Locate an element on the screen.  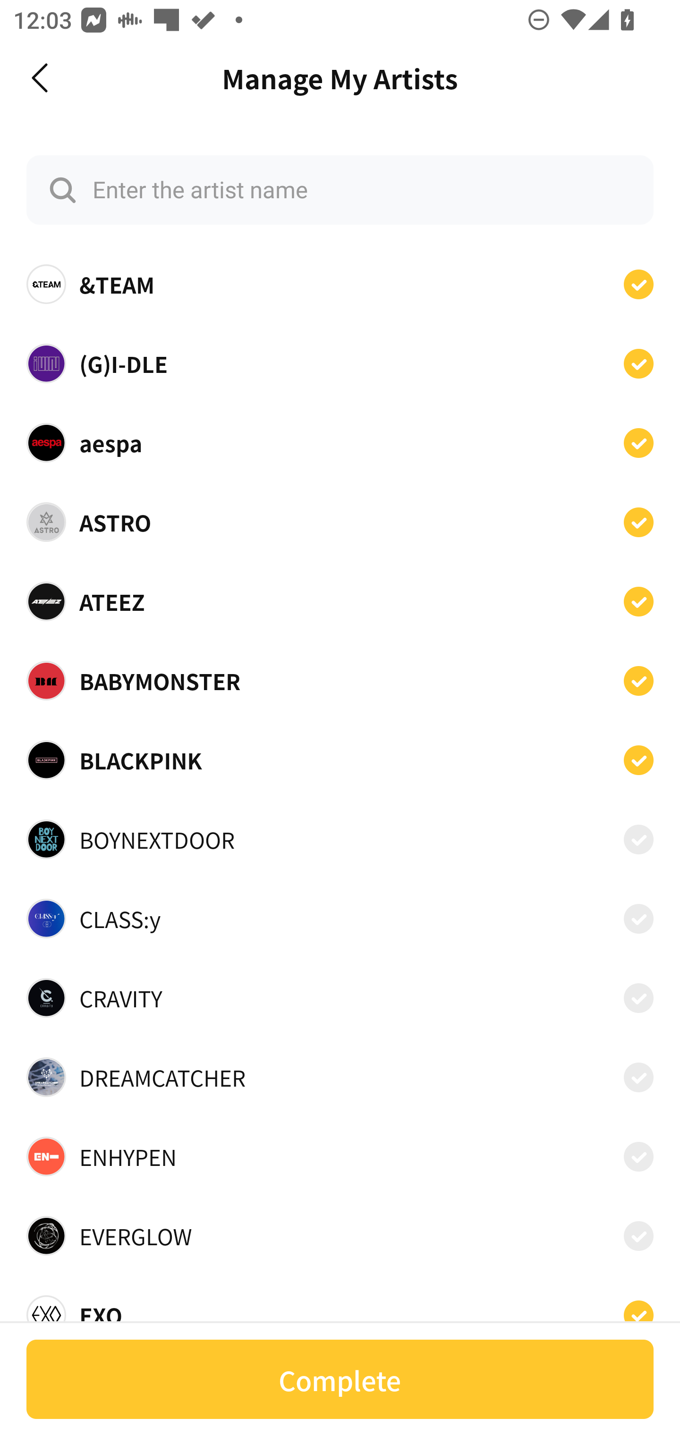
ASTRO is located at coordinates (340, 522).